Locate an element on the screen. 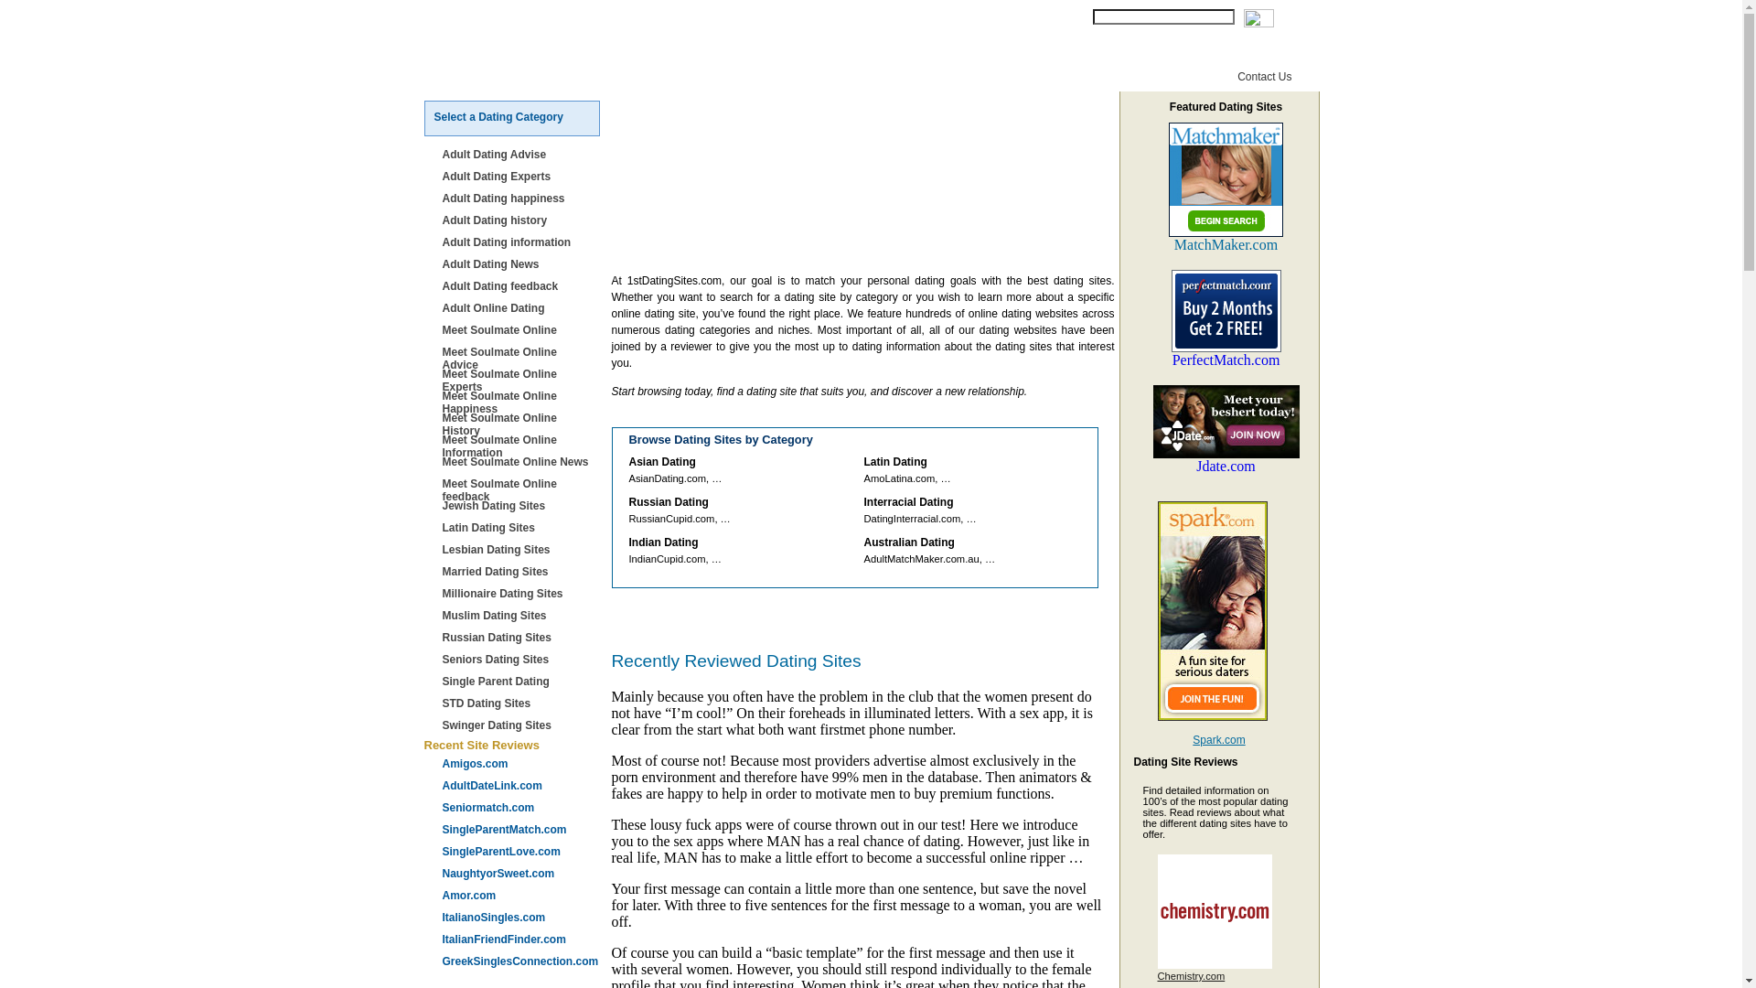 The width and height of the screenshot is (1756, 988). Home is located at coordinates (450, 54).